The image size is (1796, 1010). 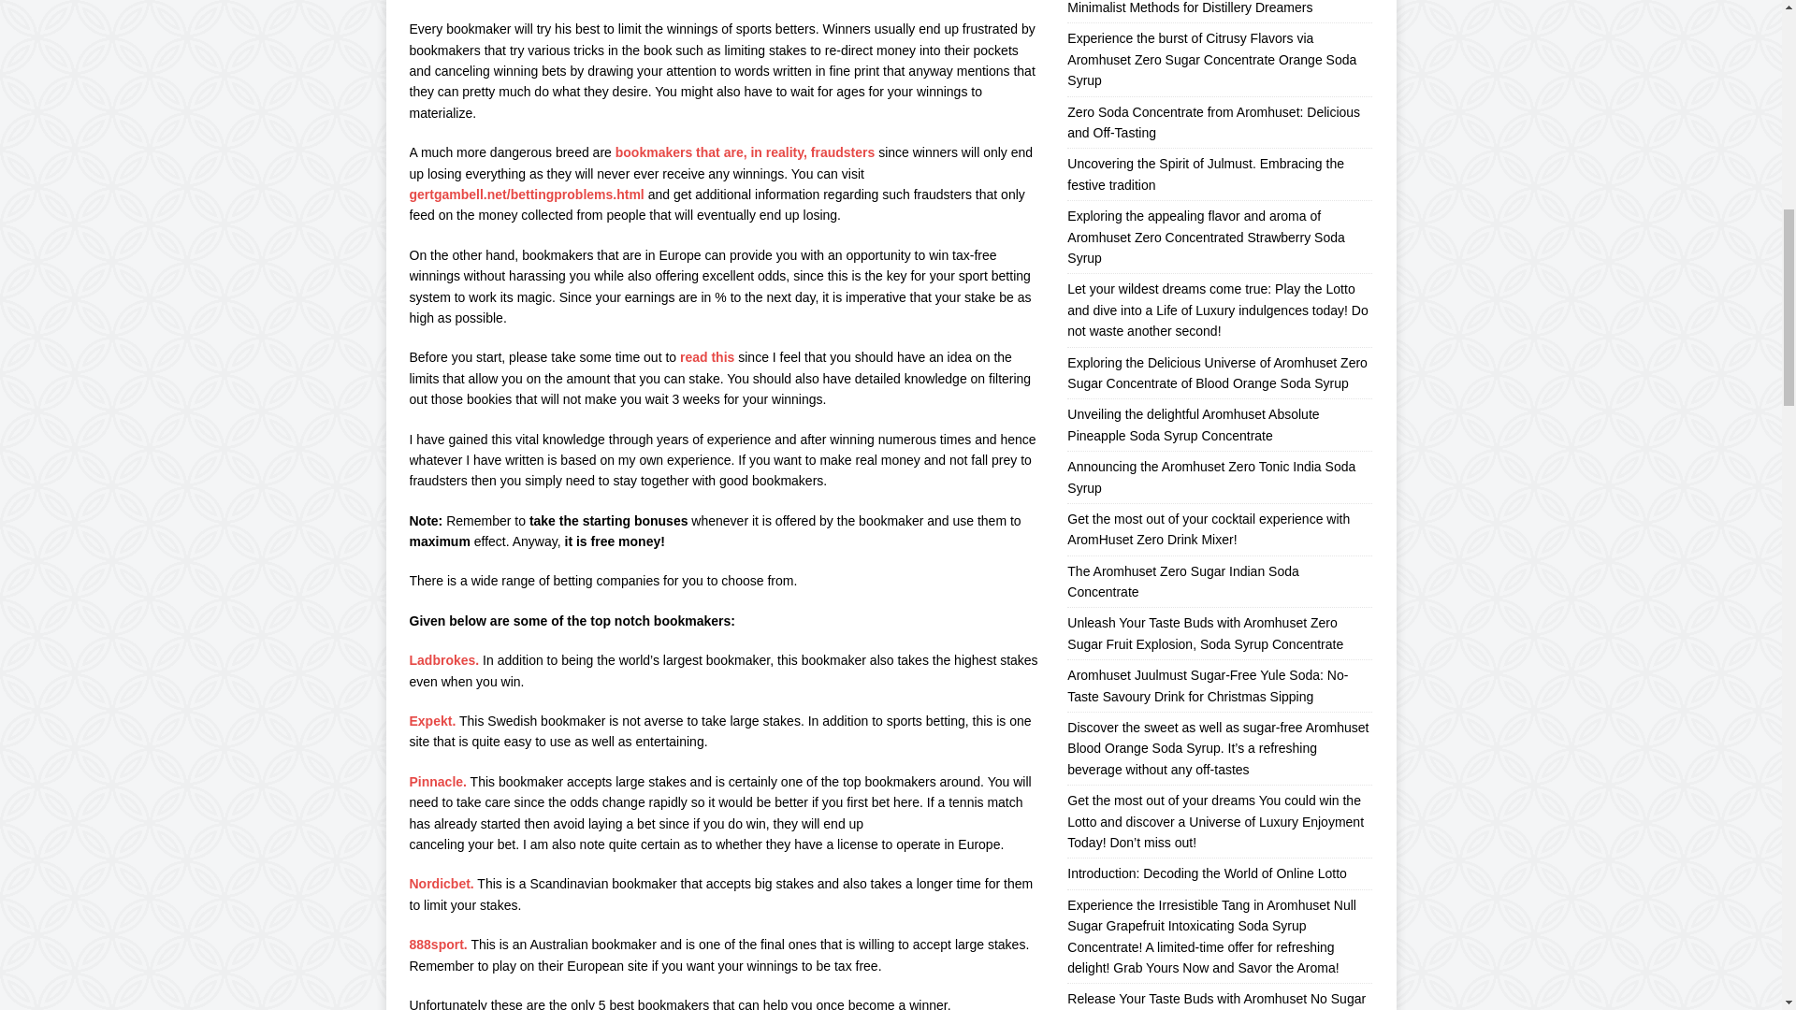 I want to click on read this, so click(x=705, y=356).